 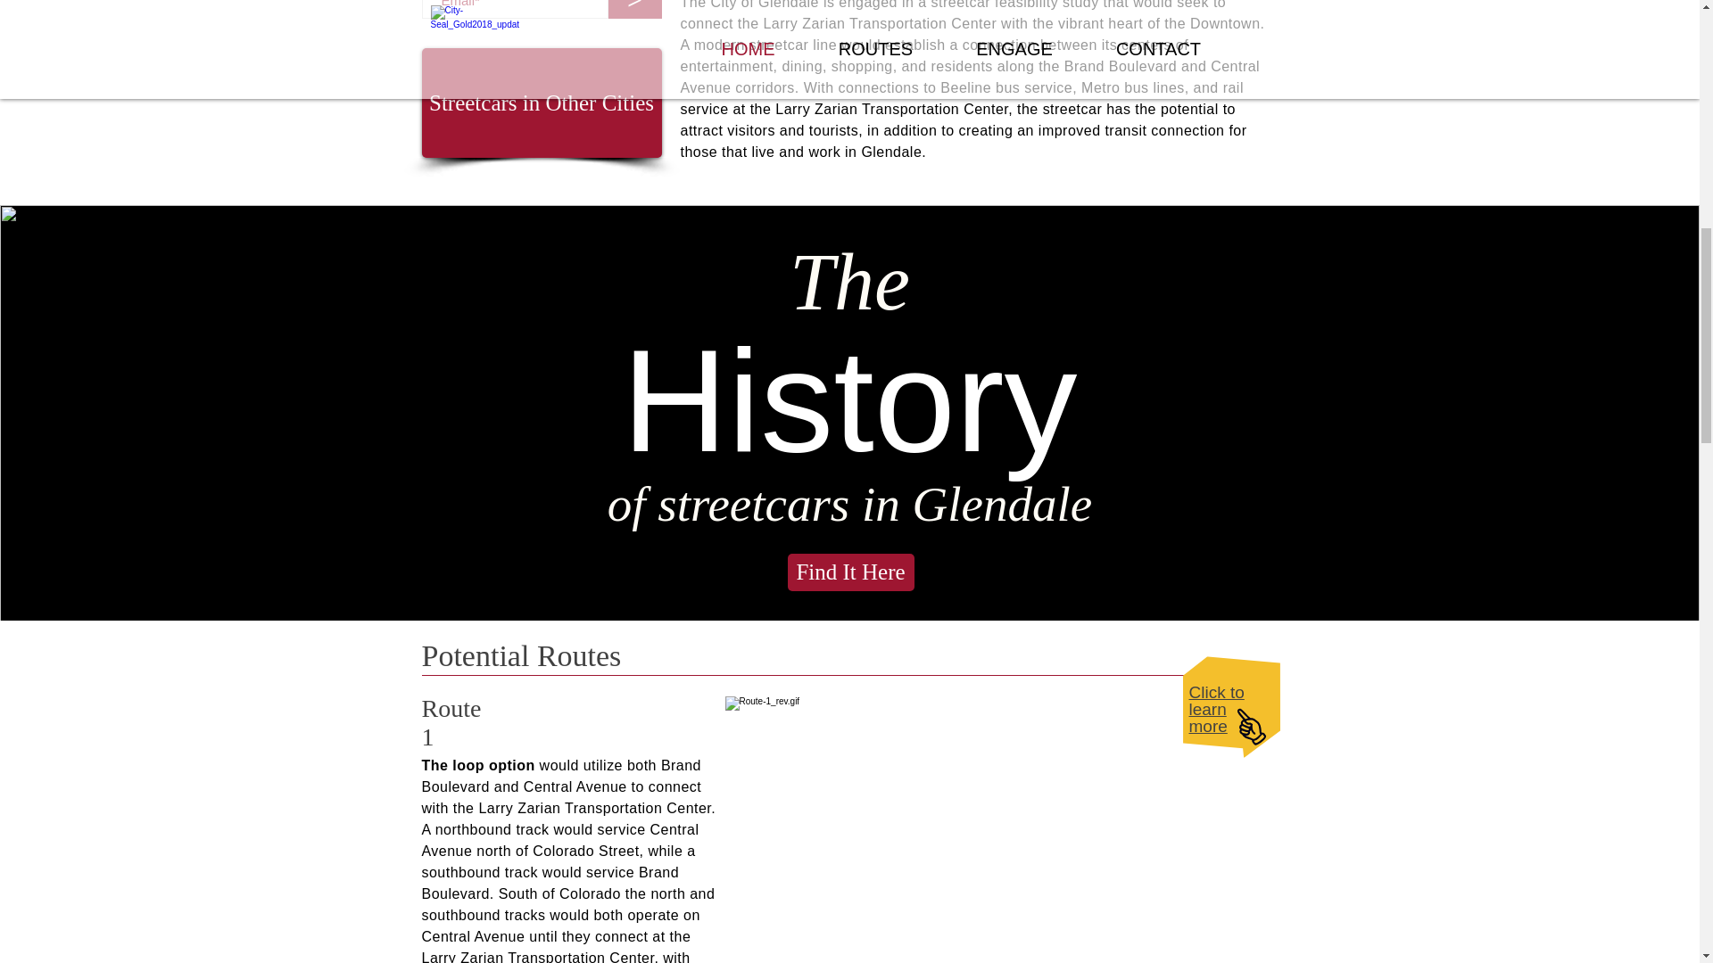 I want to click on of streetcars in Glendale, so click(x=849, y=503).